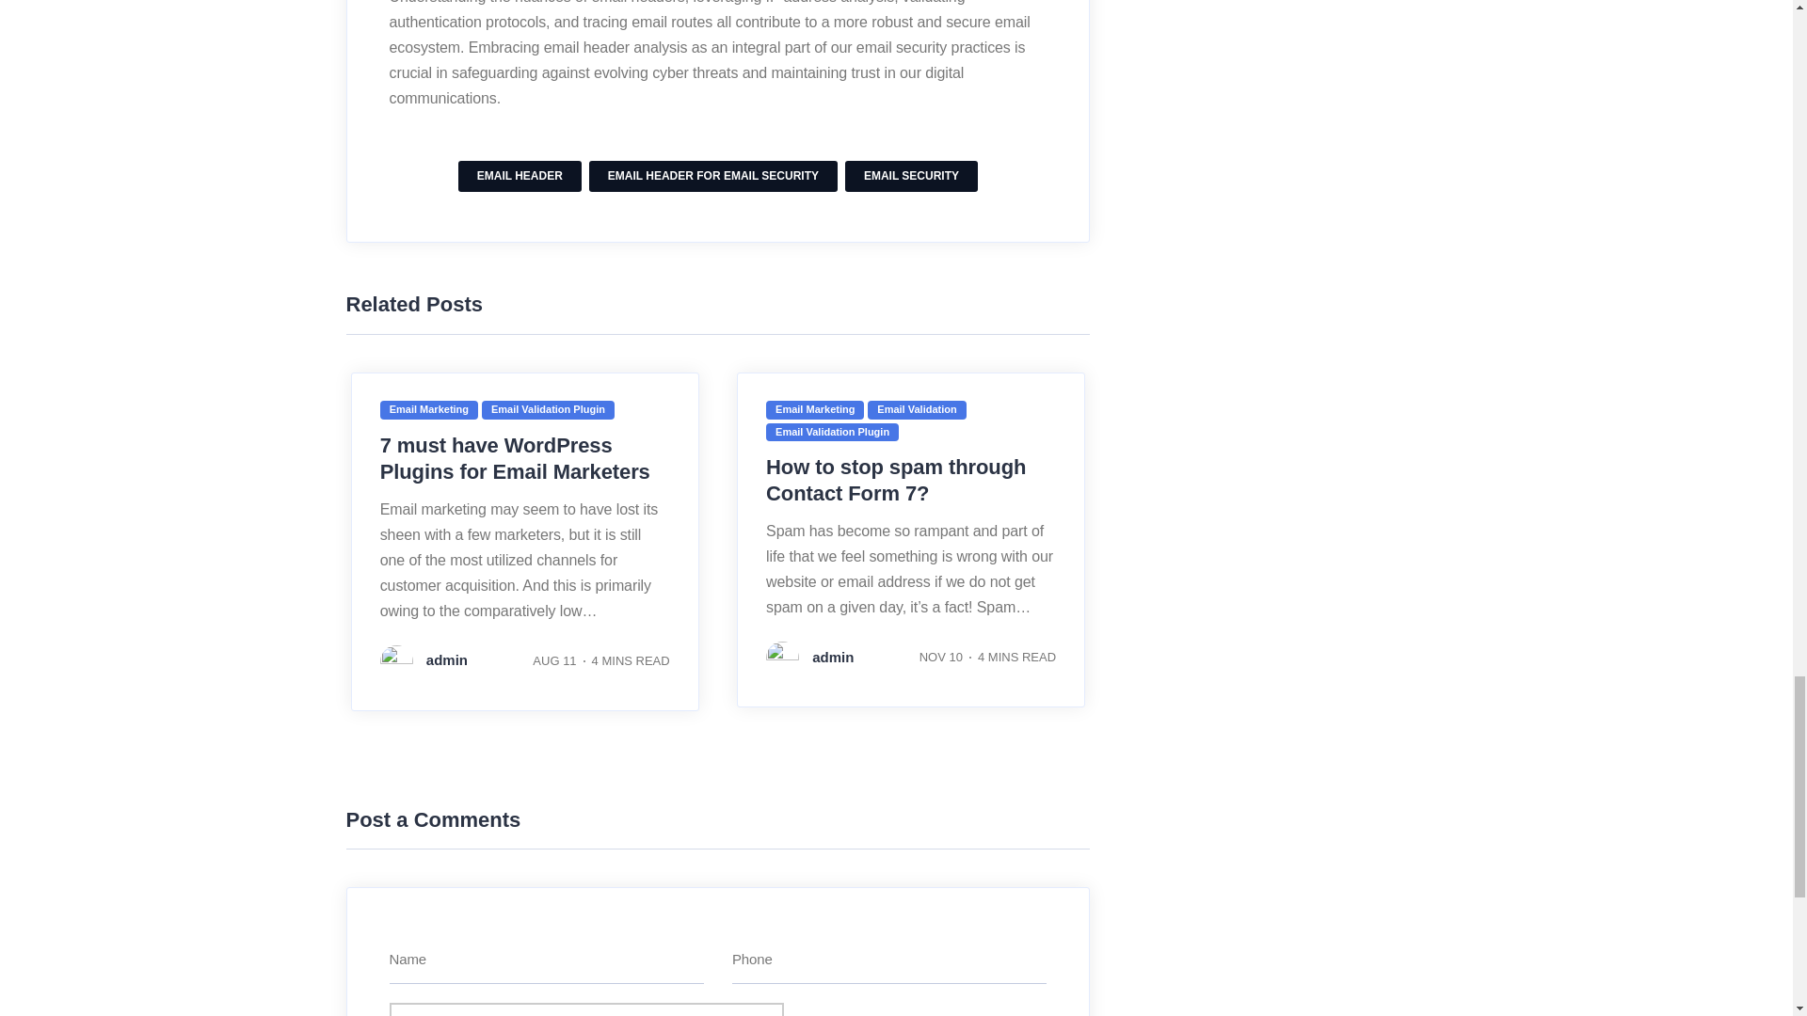  I want to click on Email Validation Plugin, so click(548, 407).